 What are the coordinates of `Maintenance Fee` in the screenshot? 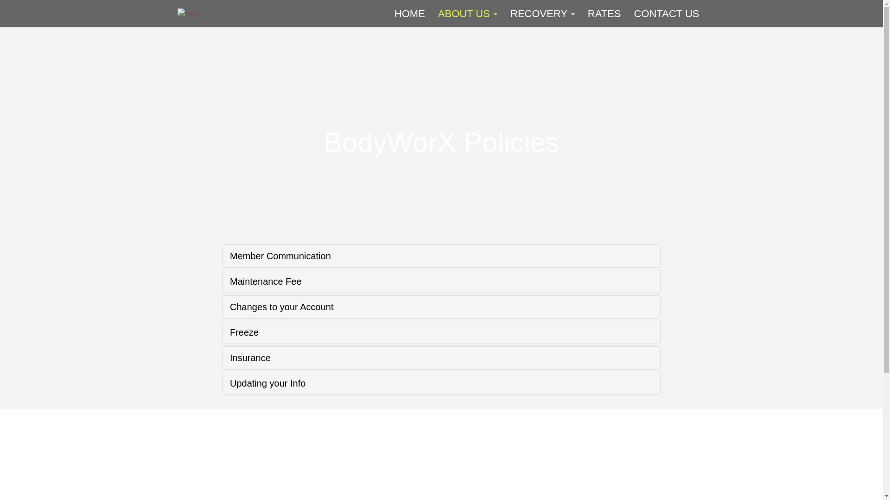 It's located at (265, 281).